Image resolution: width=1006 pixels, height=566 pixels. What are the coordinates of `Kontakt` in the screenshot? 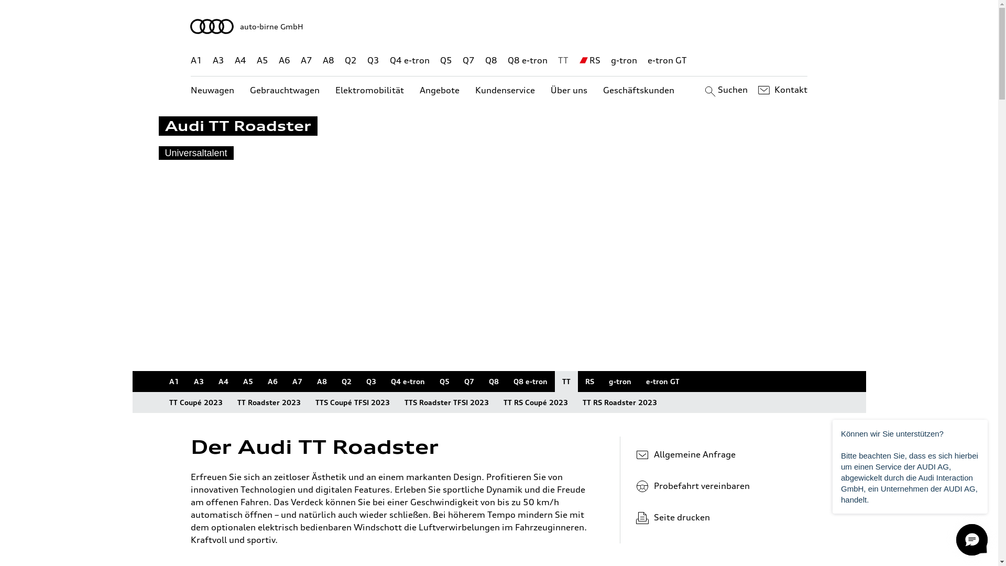 It's located at (782, 90).